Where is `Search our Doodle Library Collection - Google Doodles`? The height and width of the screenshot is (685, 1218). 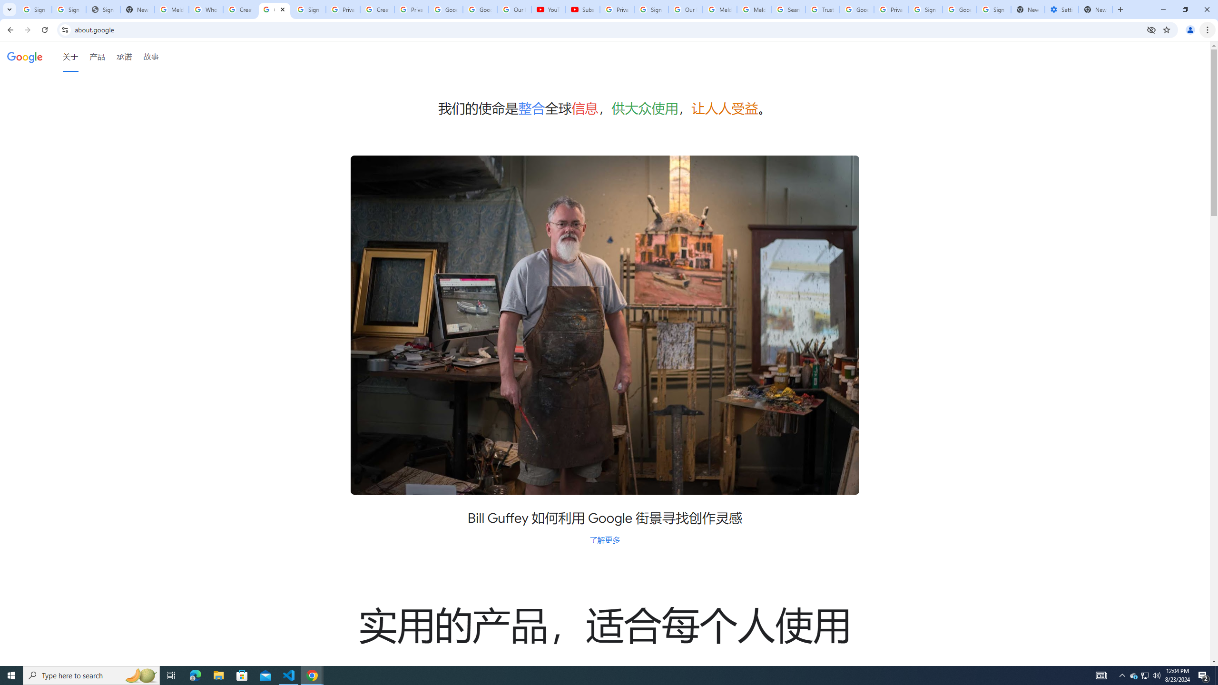 Search our Doodle Library Collection - Google Doodles is located at coordinates (788, 10).